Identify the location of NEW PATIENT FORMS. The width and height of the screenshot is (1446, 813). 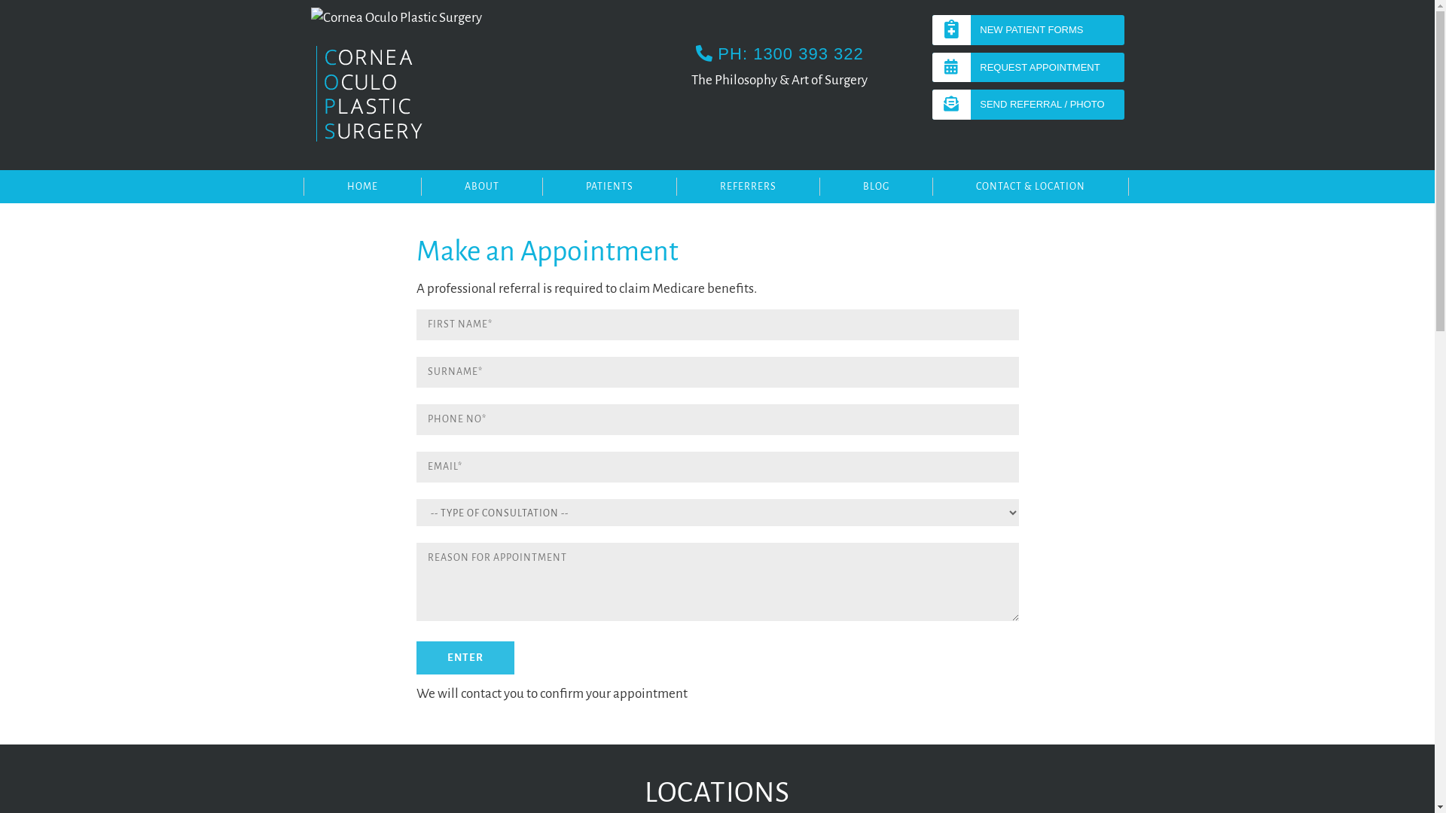
(1029, 30).